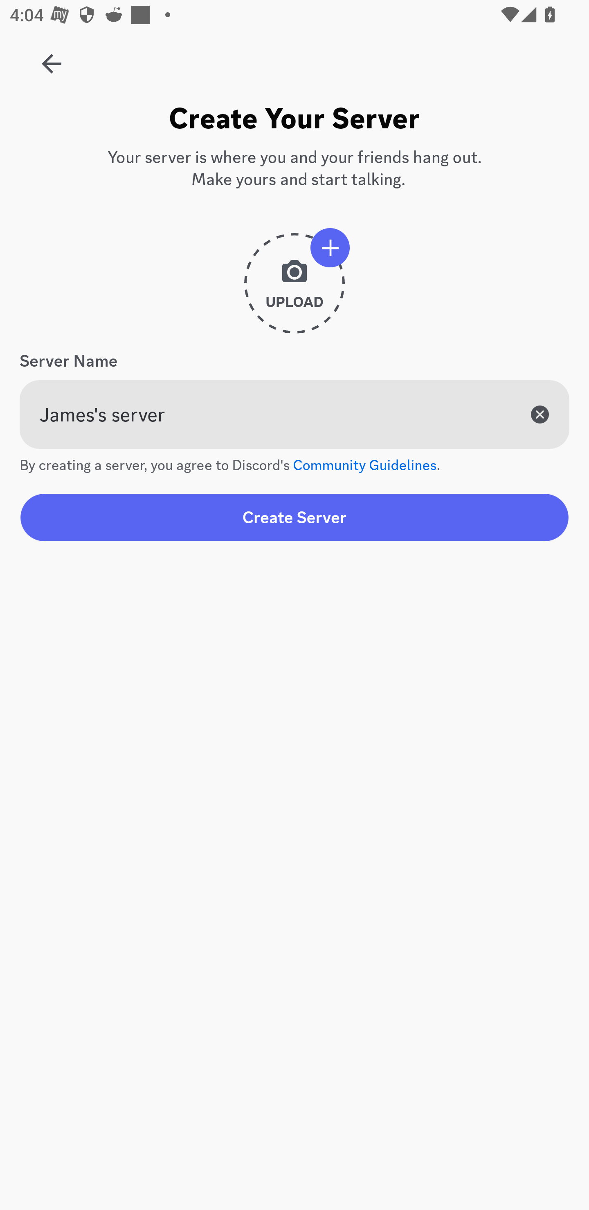 The width and height of the screenshot is (589, 1210). Describe the element at coordinates (540, 414) in the screenshot. I see `Clear` at that location.